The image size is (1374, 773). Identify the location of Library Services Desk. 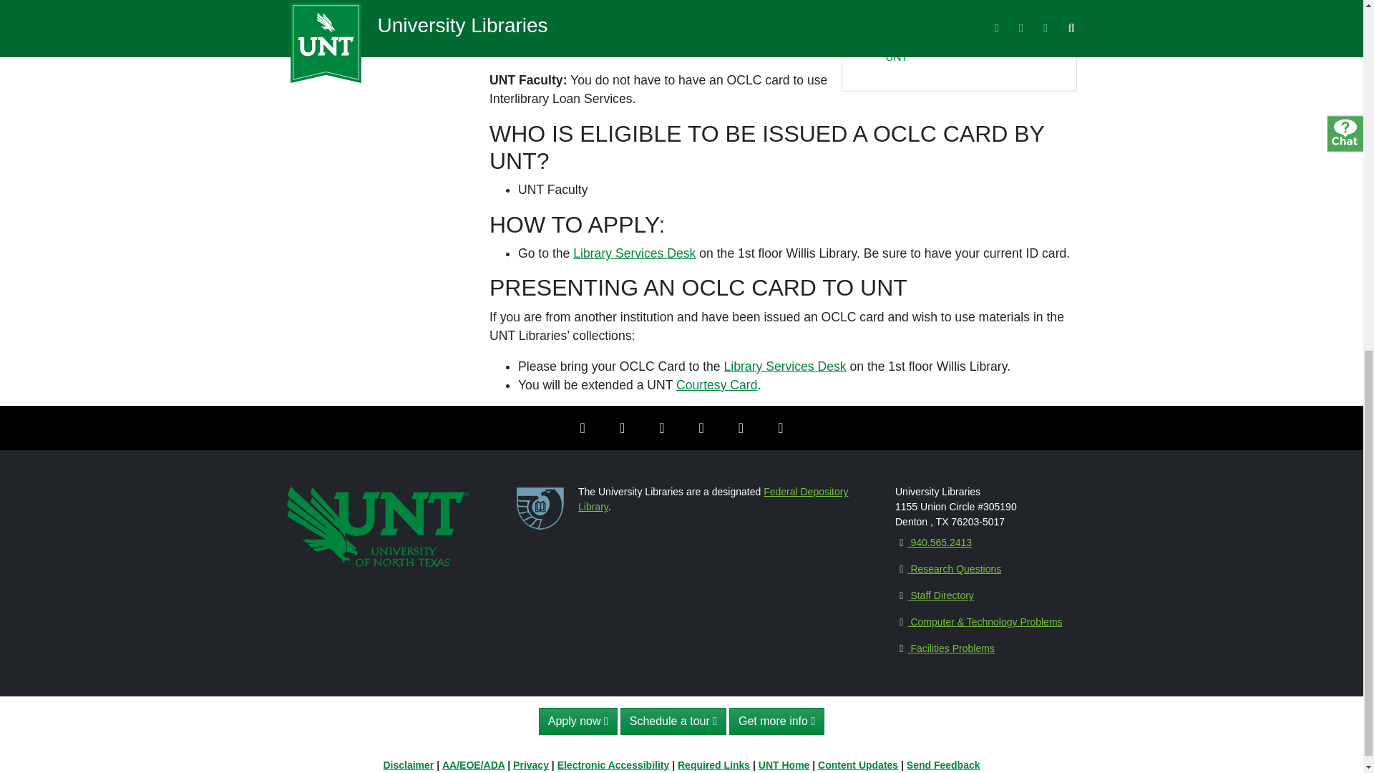
(784, 366).